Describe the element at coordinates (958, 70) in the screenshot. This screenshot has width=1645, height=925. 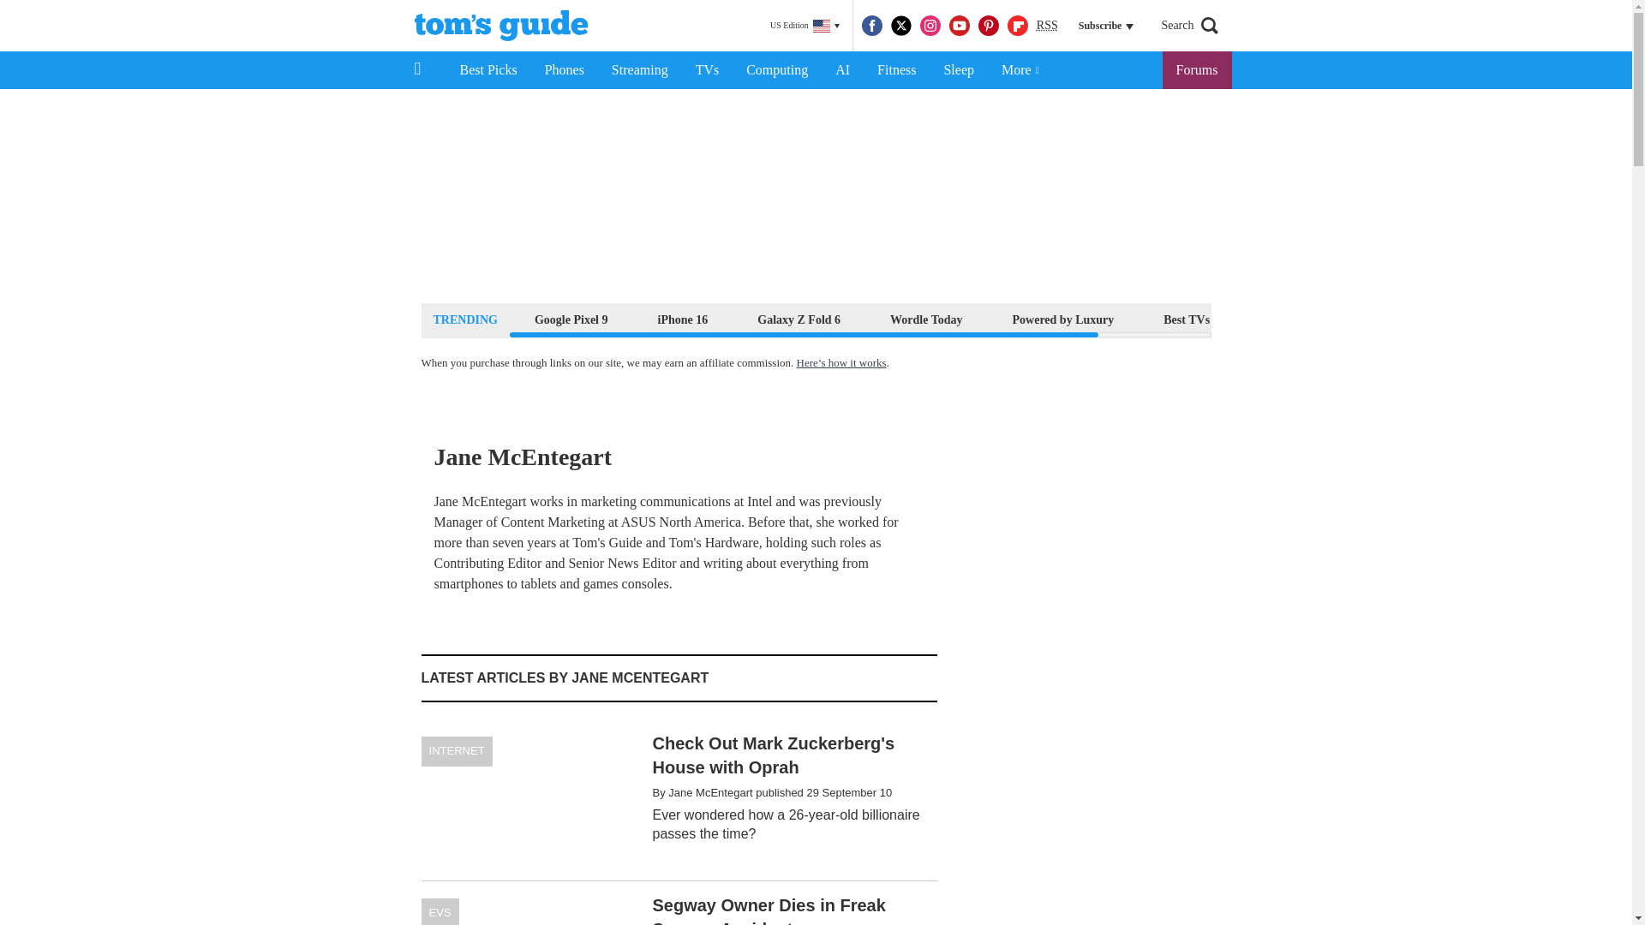
I see `Sleep` at that location.